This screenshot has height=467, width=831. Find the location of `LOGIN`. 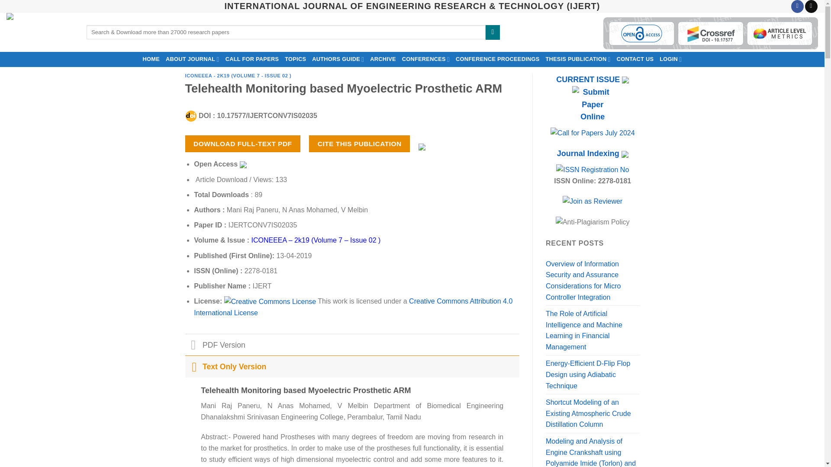

LOGIN is located at coordinates (670, 59).